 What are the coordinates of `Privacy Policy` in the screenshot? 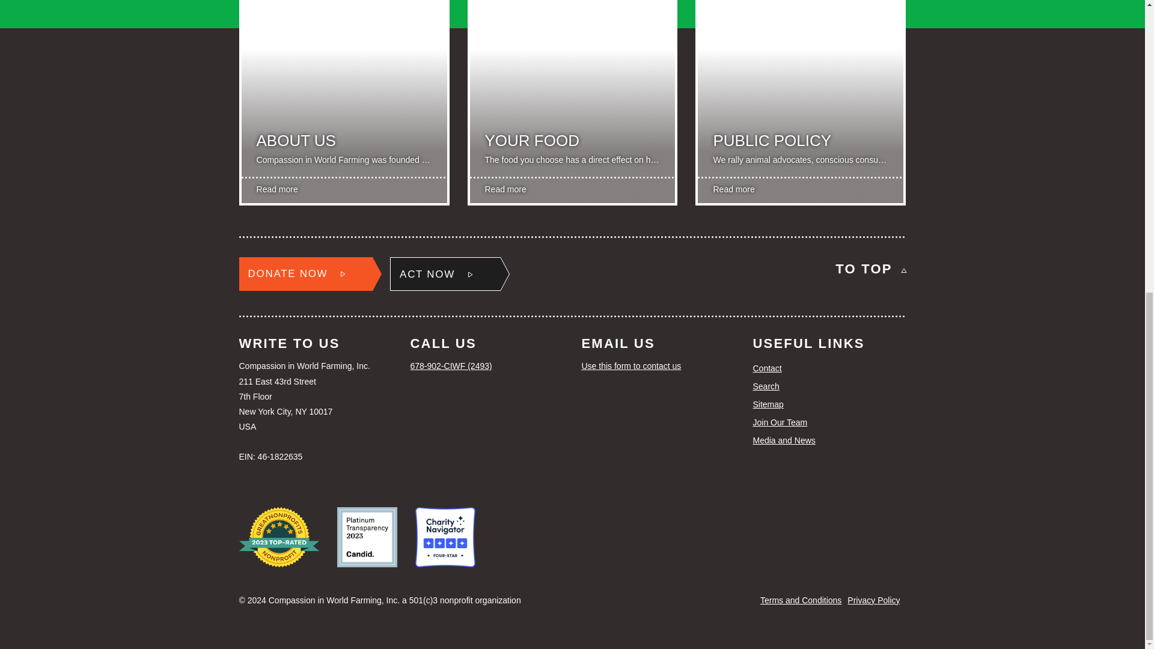 It's located at (873, 600).